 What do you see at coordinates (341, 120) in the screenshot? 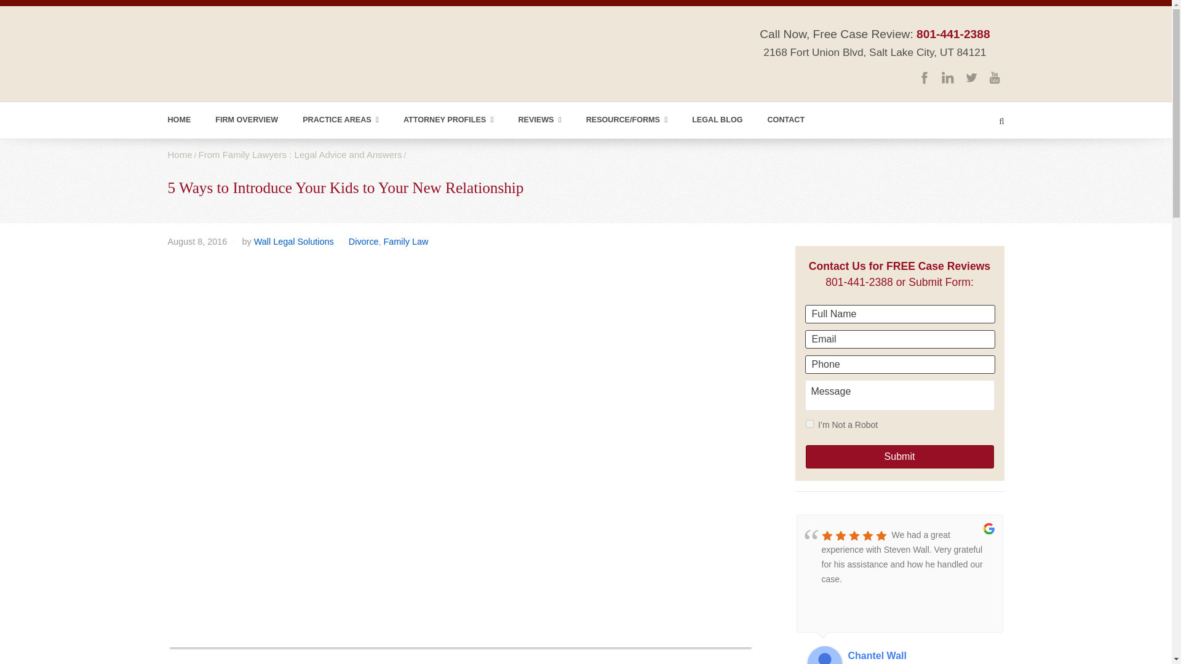
I see `PRACTICE AREAS` at bounding box center [341, 120].